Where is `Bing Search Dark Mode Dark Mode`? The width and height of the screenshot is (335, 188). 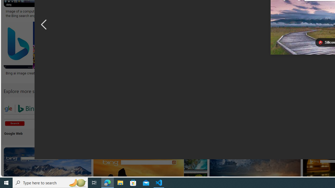
Bing Search Dark Mode Dark Mode is located at coordinates (158, 118).